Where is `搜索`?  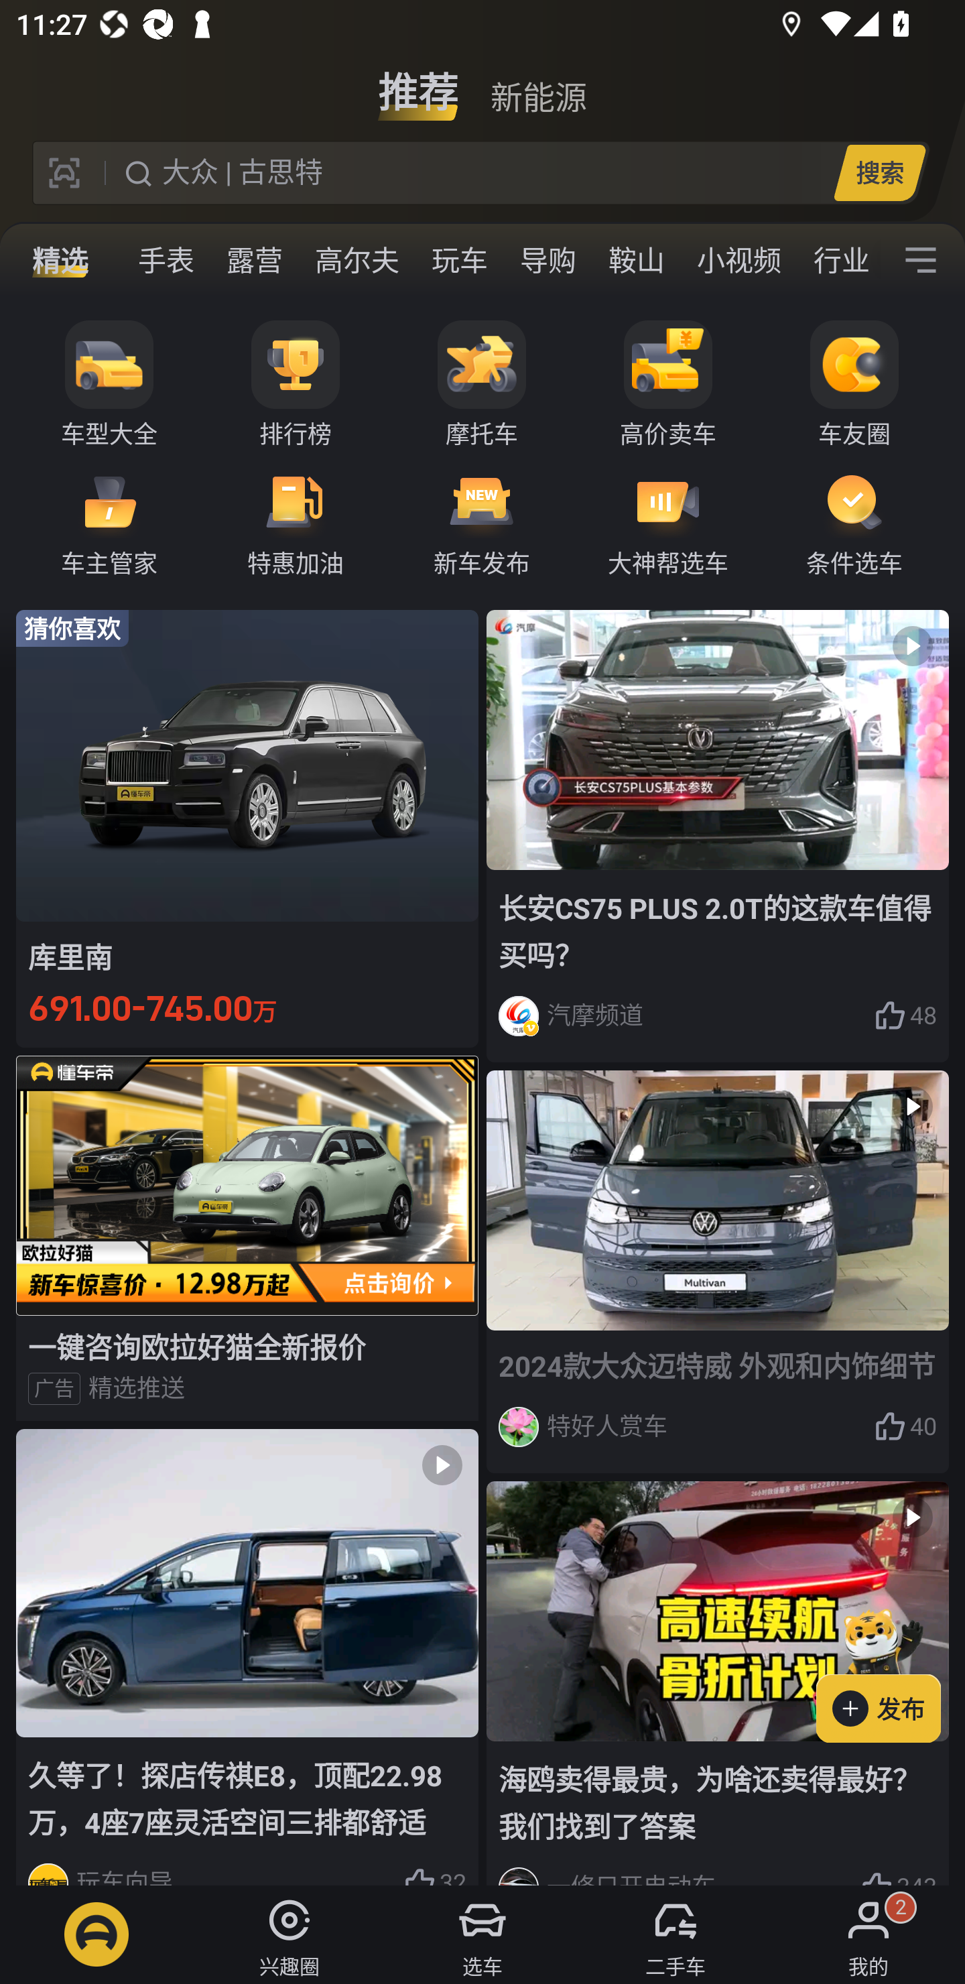 搜索 is located at coordinates (879, 172).